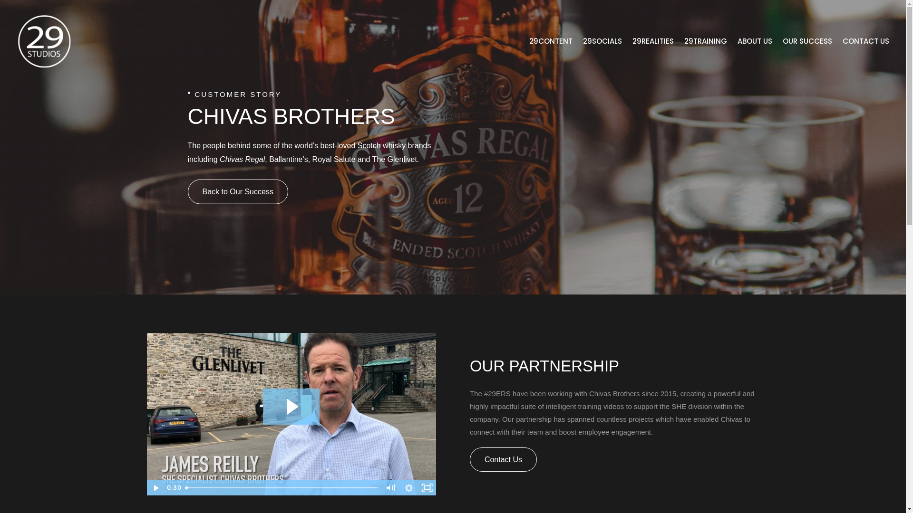  What do you see at coordinates (653, 42) in the screenshot?
I see `29REALITIES` at bounding box center [653, 42].